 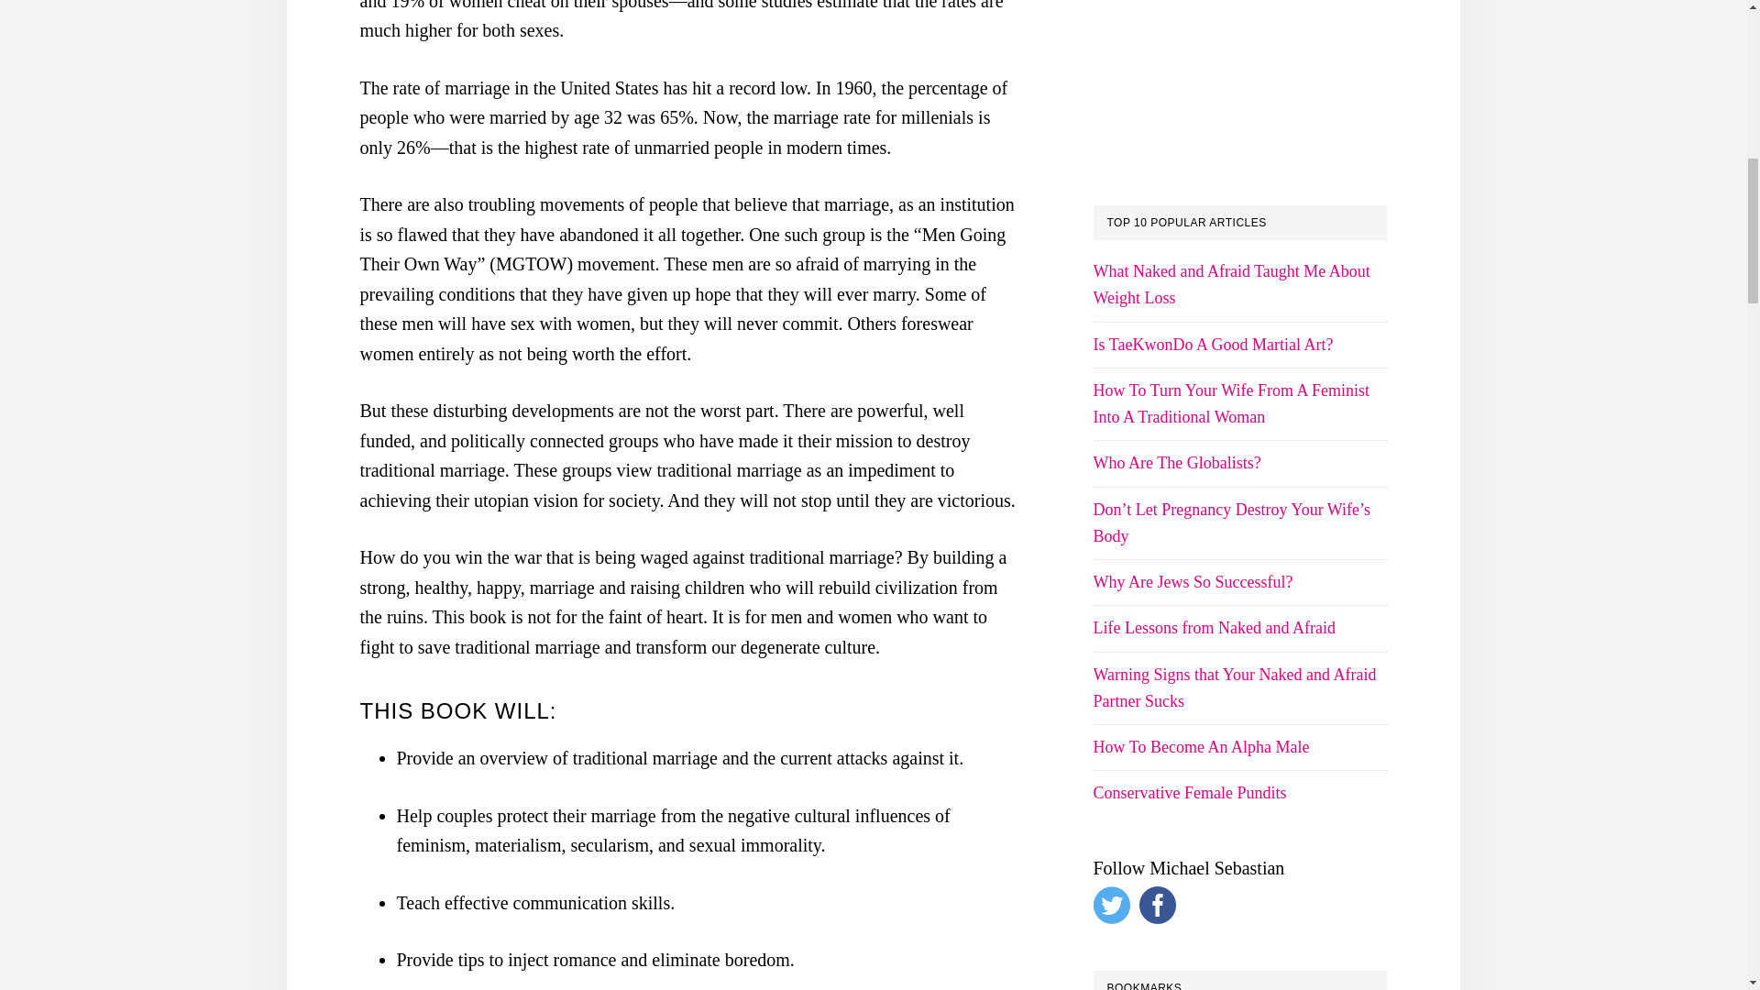 What do you see at coordinates (1212, 345) in the screenshot?
I see `Is TaeKwonDo A Good Martial Art?` at bounding box center [1212, 345].